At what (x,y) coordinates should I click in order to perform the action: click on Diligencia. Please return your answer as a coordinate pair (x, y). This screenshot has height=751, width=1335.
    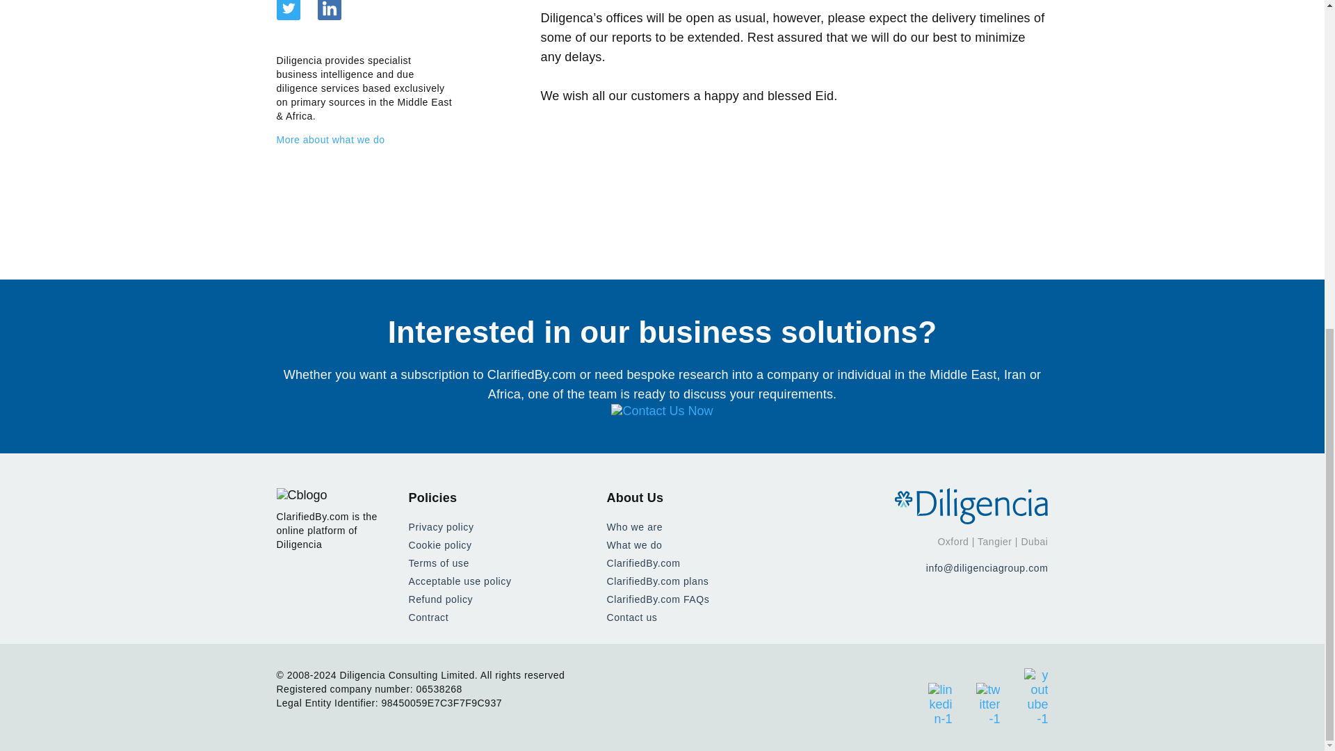
    Looking at the image, I should click on (971, 506).